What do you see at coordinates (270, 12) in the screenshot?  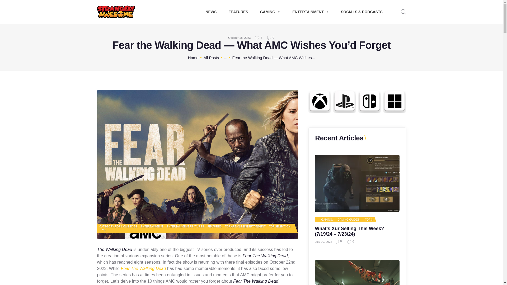 I see `GAMING` at bounding box center [270, 12].